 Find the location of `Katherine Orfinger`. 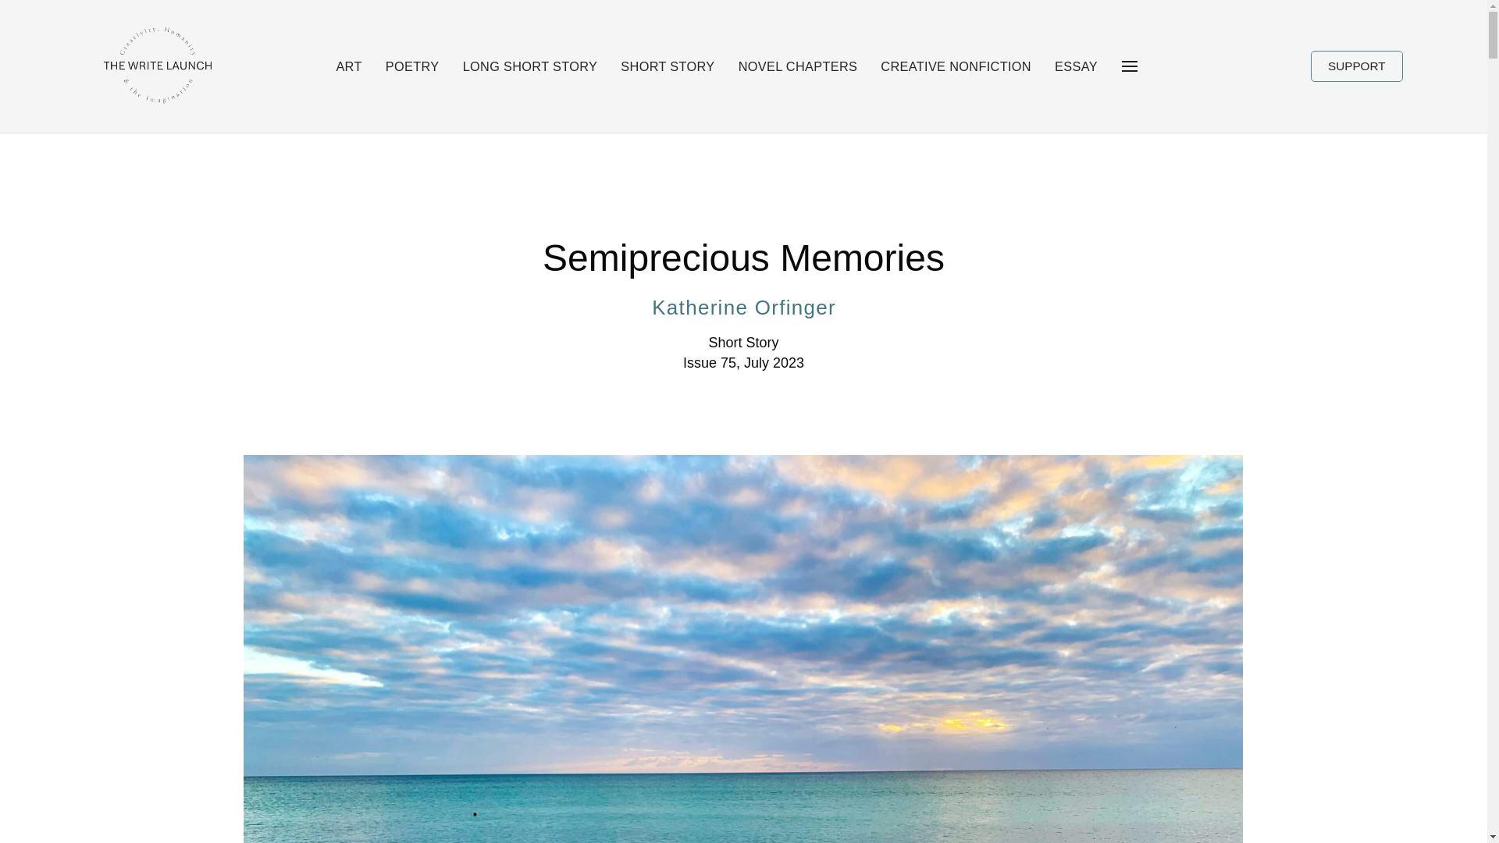

Katherine Orfinger is located at coordinates (743, 307).